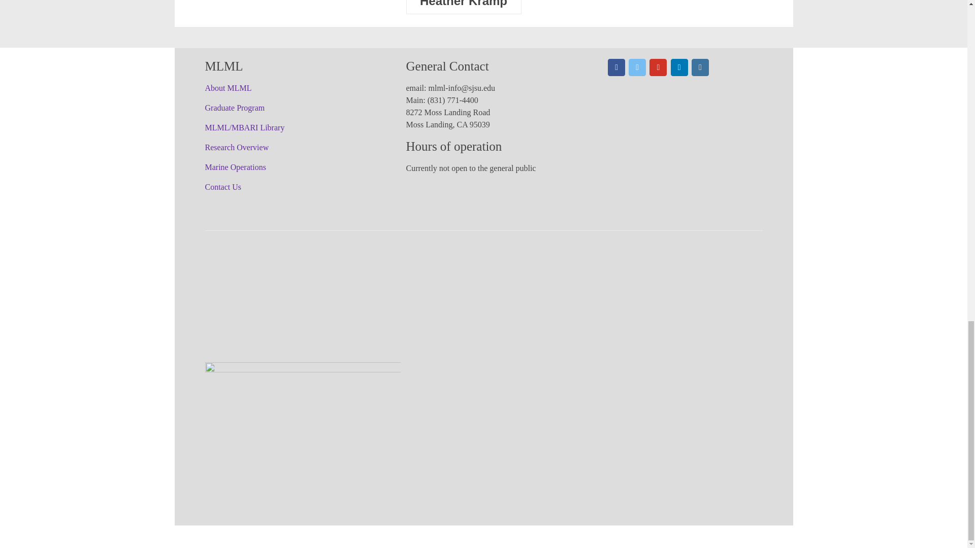 Image resolution: width=975 pixels, height=548 pixels. Describe the element at coordinates (679, 67) in the screenshot. I see `Moss Landing Marine Laboratories on Linkedin` at that location.